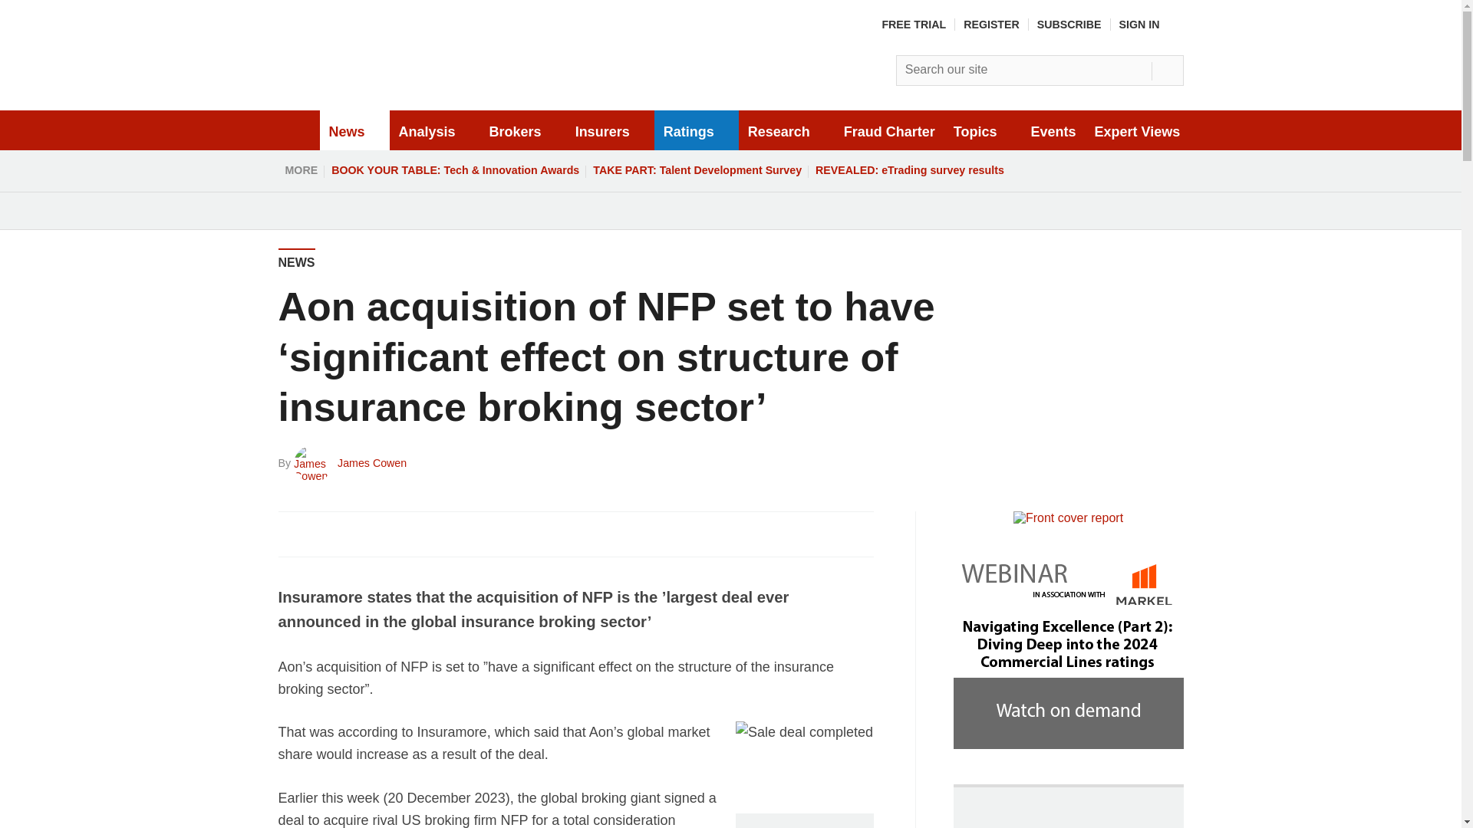 Image resolution: width=1473 pixels, height=828 pixels. What do you see at coordinates (325, 534) in the screenshot?
I see `Share this on Twitter` at bounding box center [325, 534].